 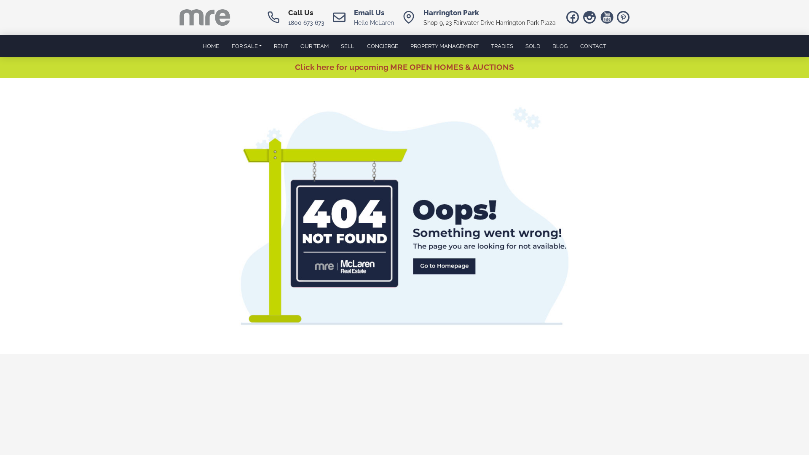 I want to click on Hello McLaren, so click(x=374, y=23).